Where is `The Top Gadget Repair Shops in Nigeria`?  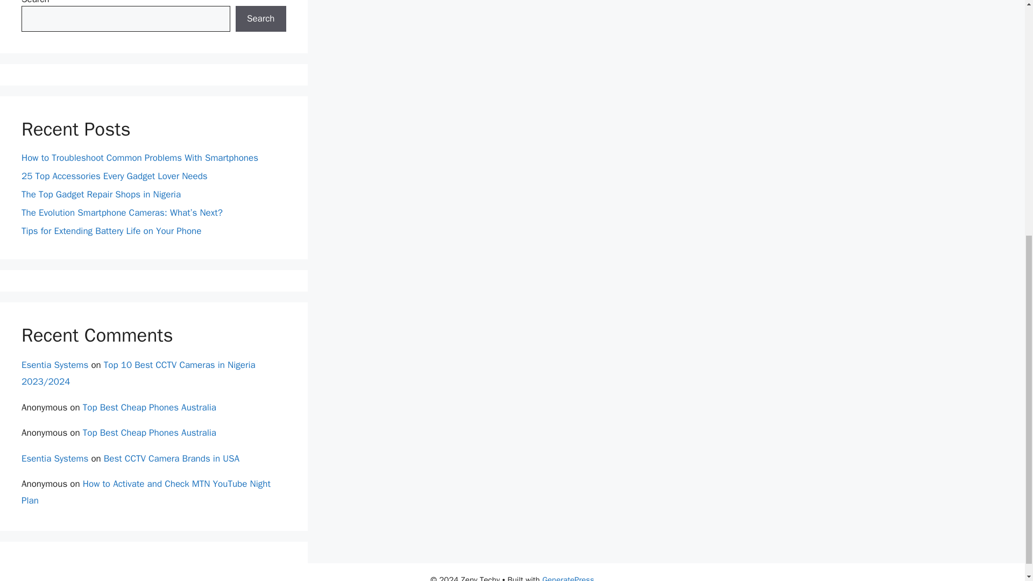
The Top Gadget Repair Shops in Nigeria is located at coordinates (101, 194).